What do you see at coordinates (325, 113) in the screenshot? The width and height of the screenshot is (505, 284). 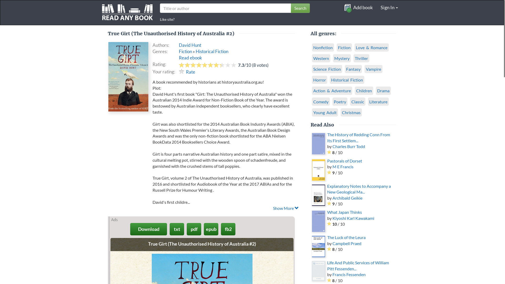 I see `Young Adult` at bounding box center [325, 113].